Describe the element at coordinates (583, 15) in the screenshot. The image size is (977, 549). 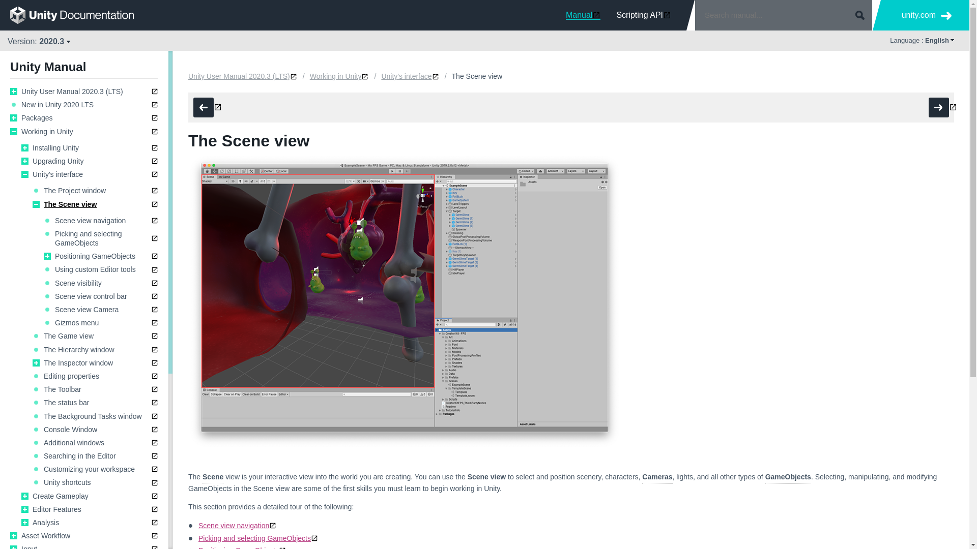
I see `Manual` at that location.